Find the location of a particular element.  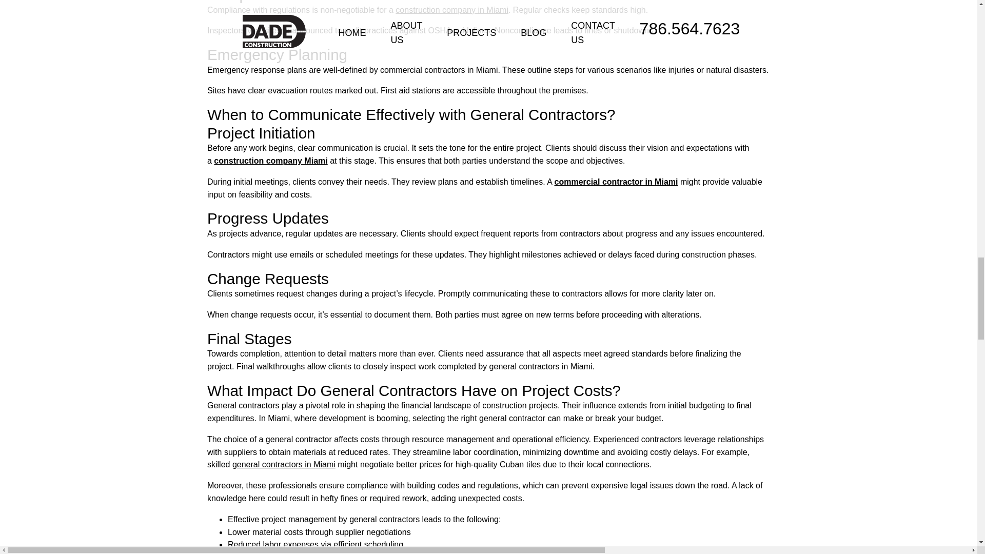

construction company Miami is located at coordinates (270, 160).